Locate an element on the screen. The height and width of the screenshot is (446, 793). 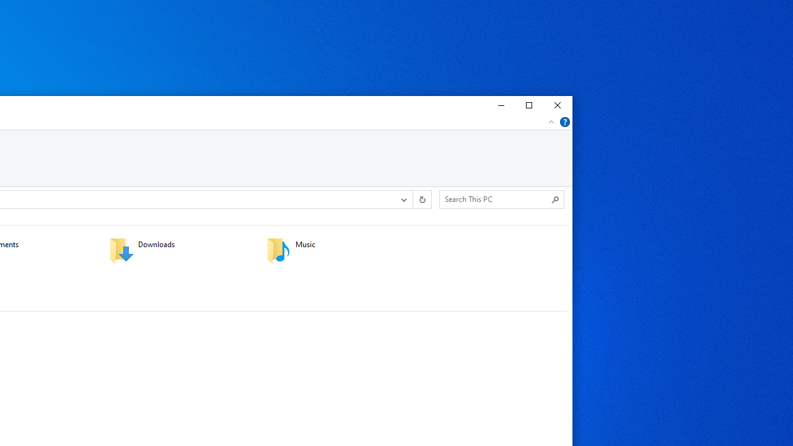
Downloads is located at coordinates (180, 250).